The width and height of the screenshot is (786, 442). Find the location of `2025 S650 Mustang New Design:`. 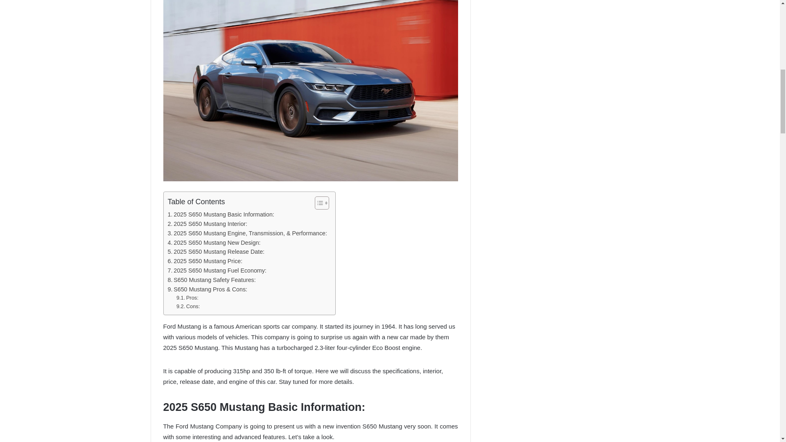

2025 S650 Mustang New Design: is located at coordinates (215, 243).